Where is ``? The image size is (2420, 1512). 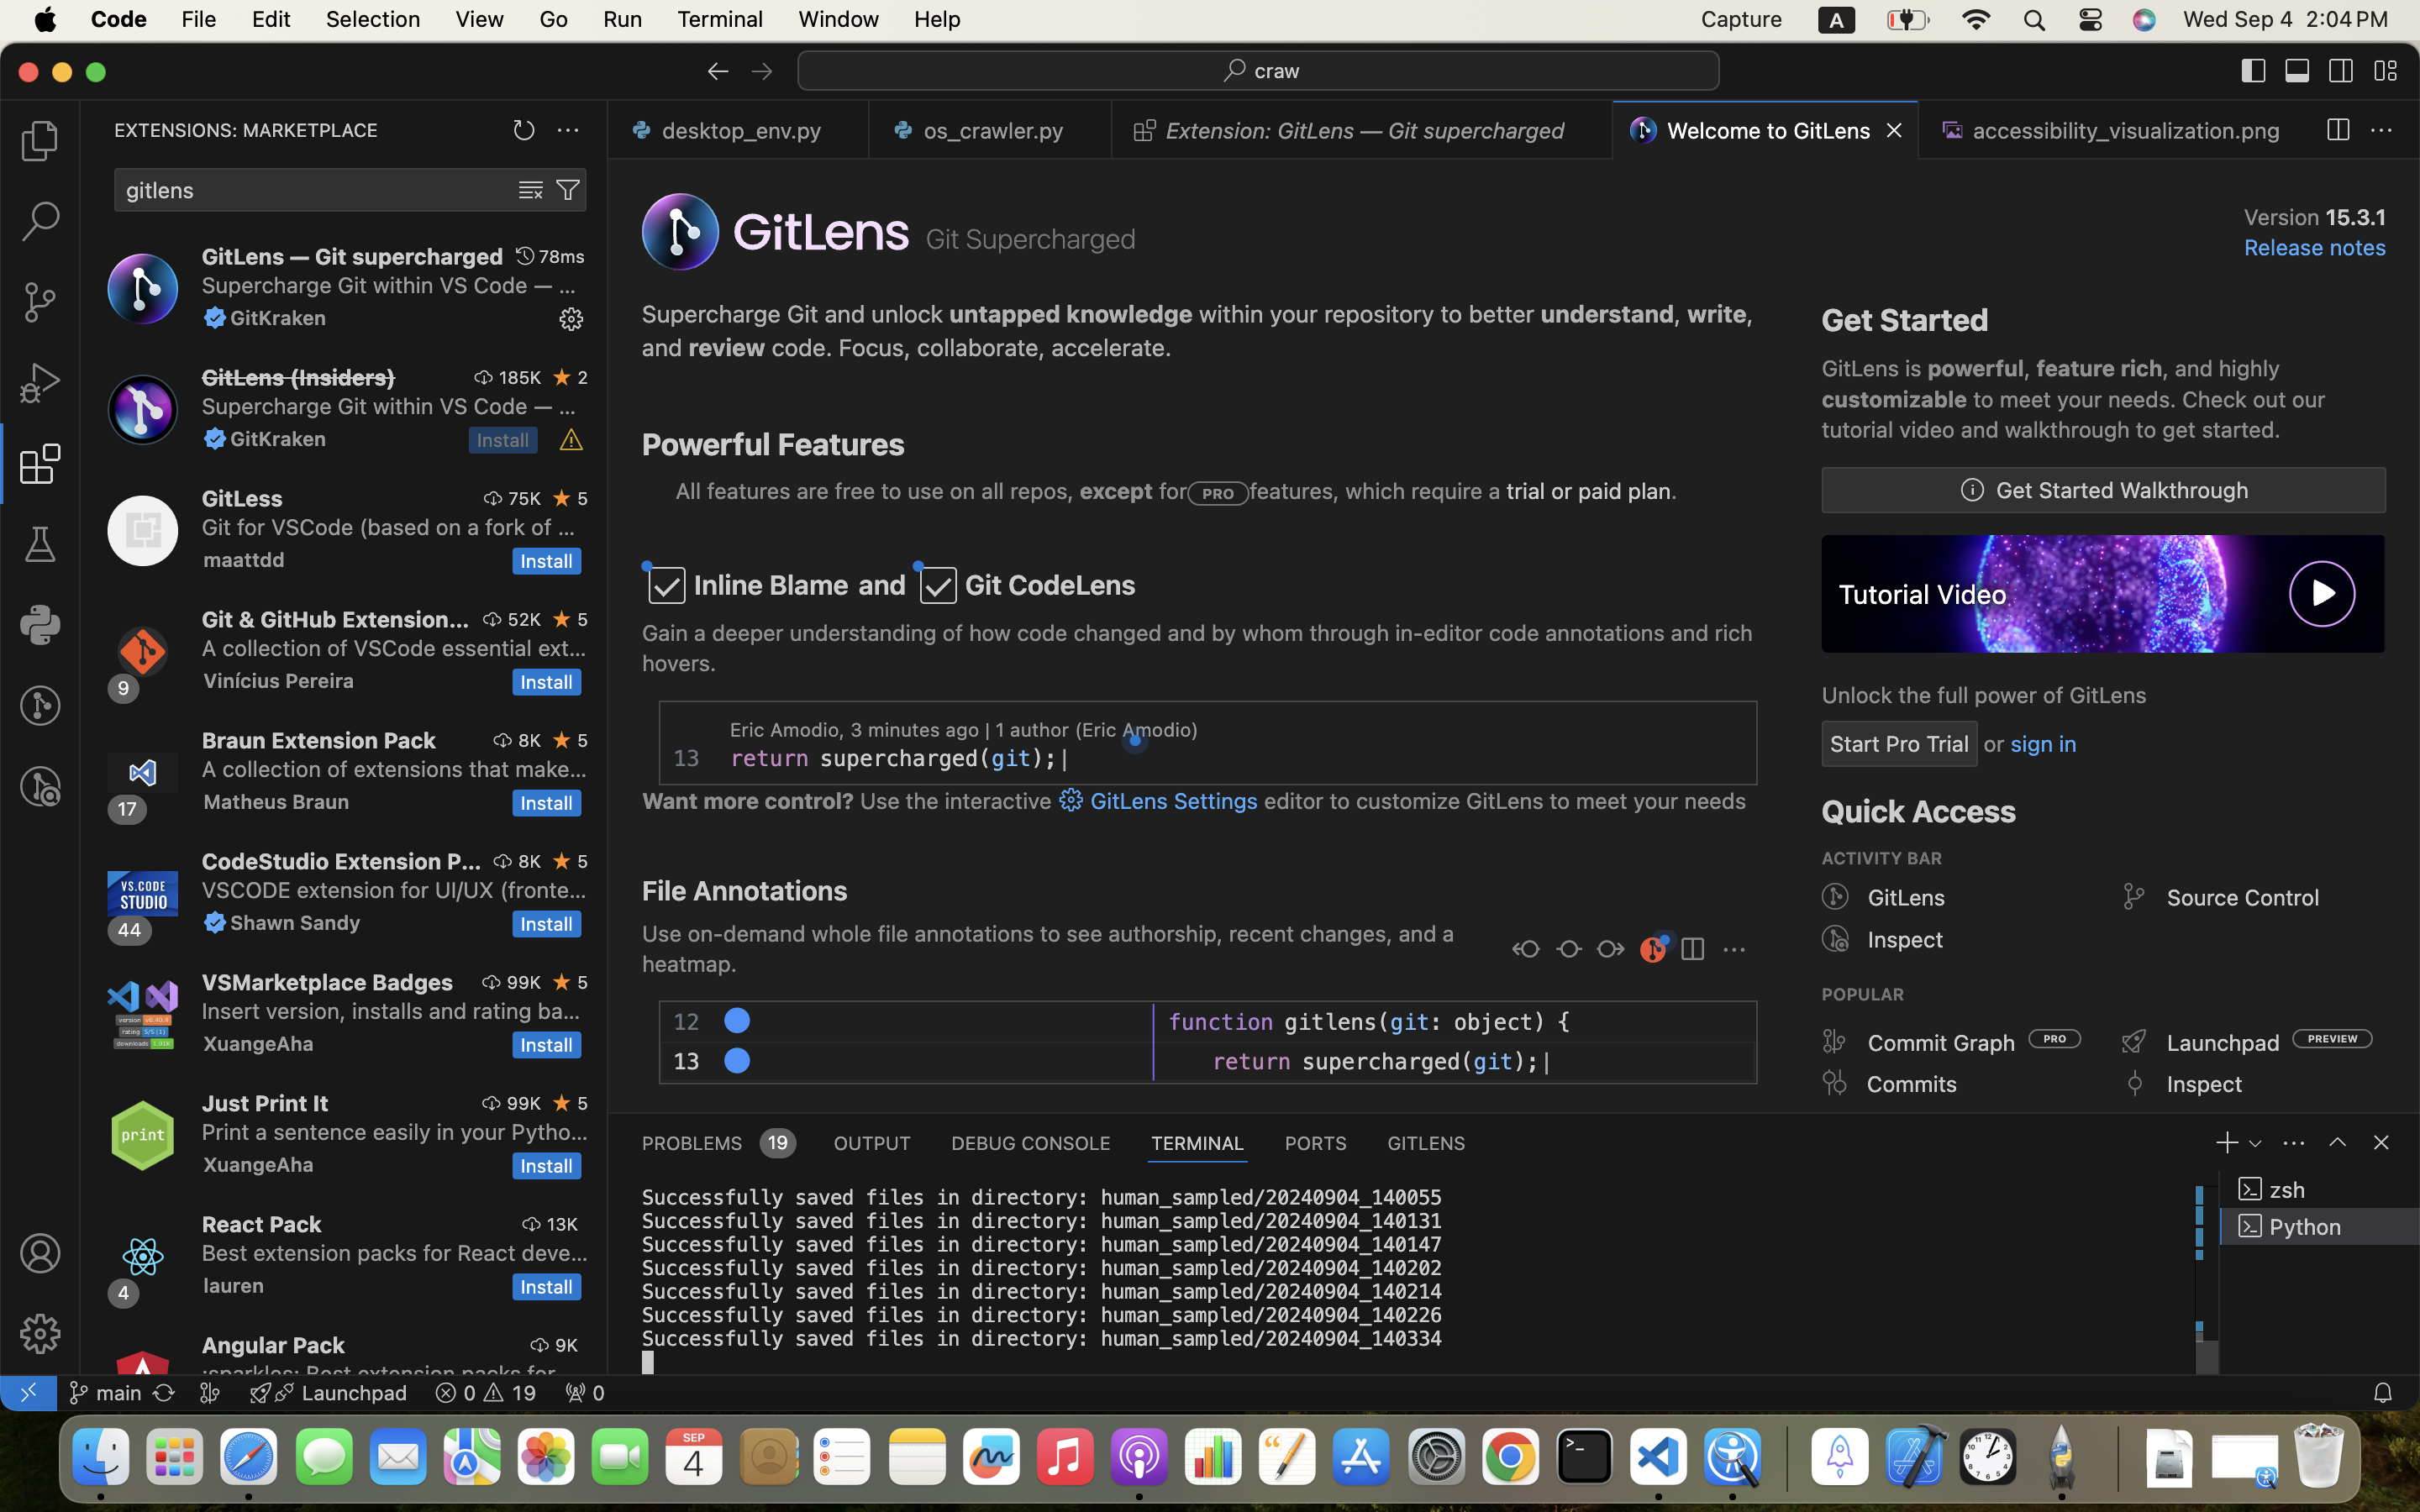  is located at coordinates (718, 71).